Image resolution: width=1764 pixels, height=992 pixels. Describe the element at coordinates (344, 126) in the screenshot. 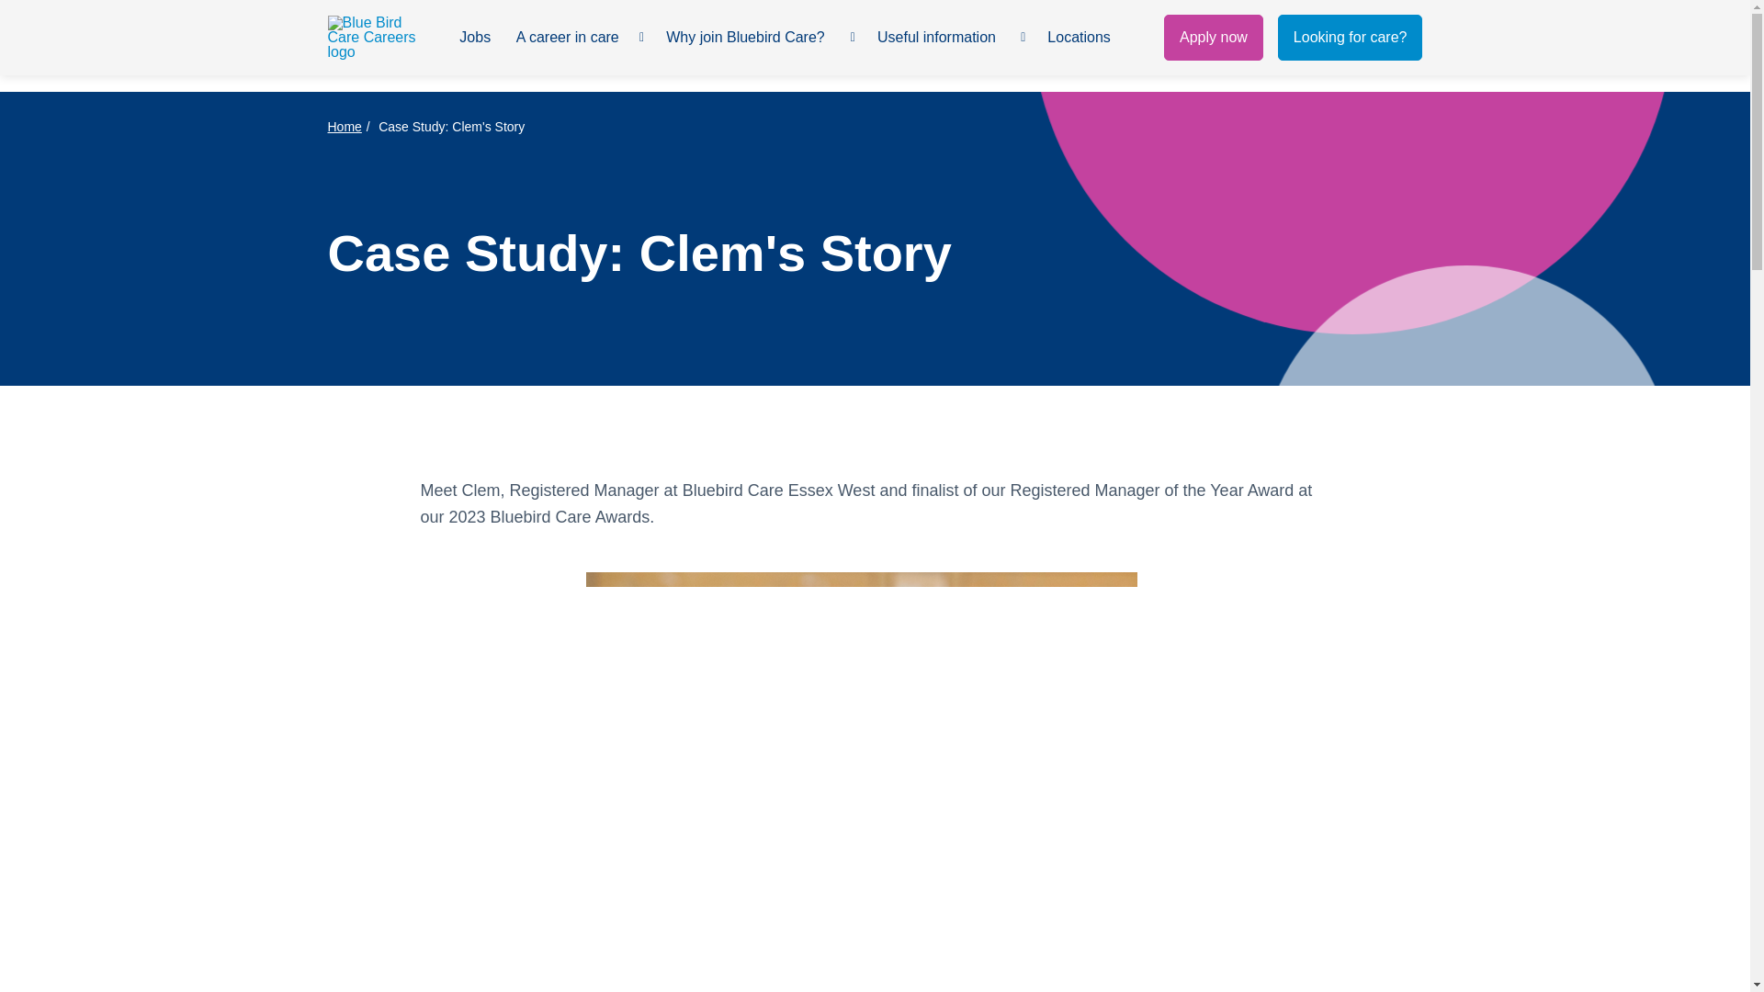

I see `Home` at that location.